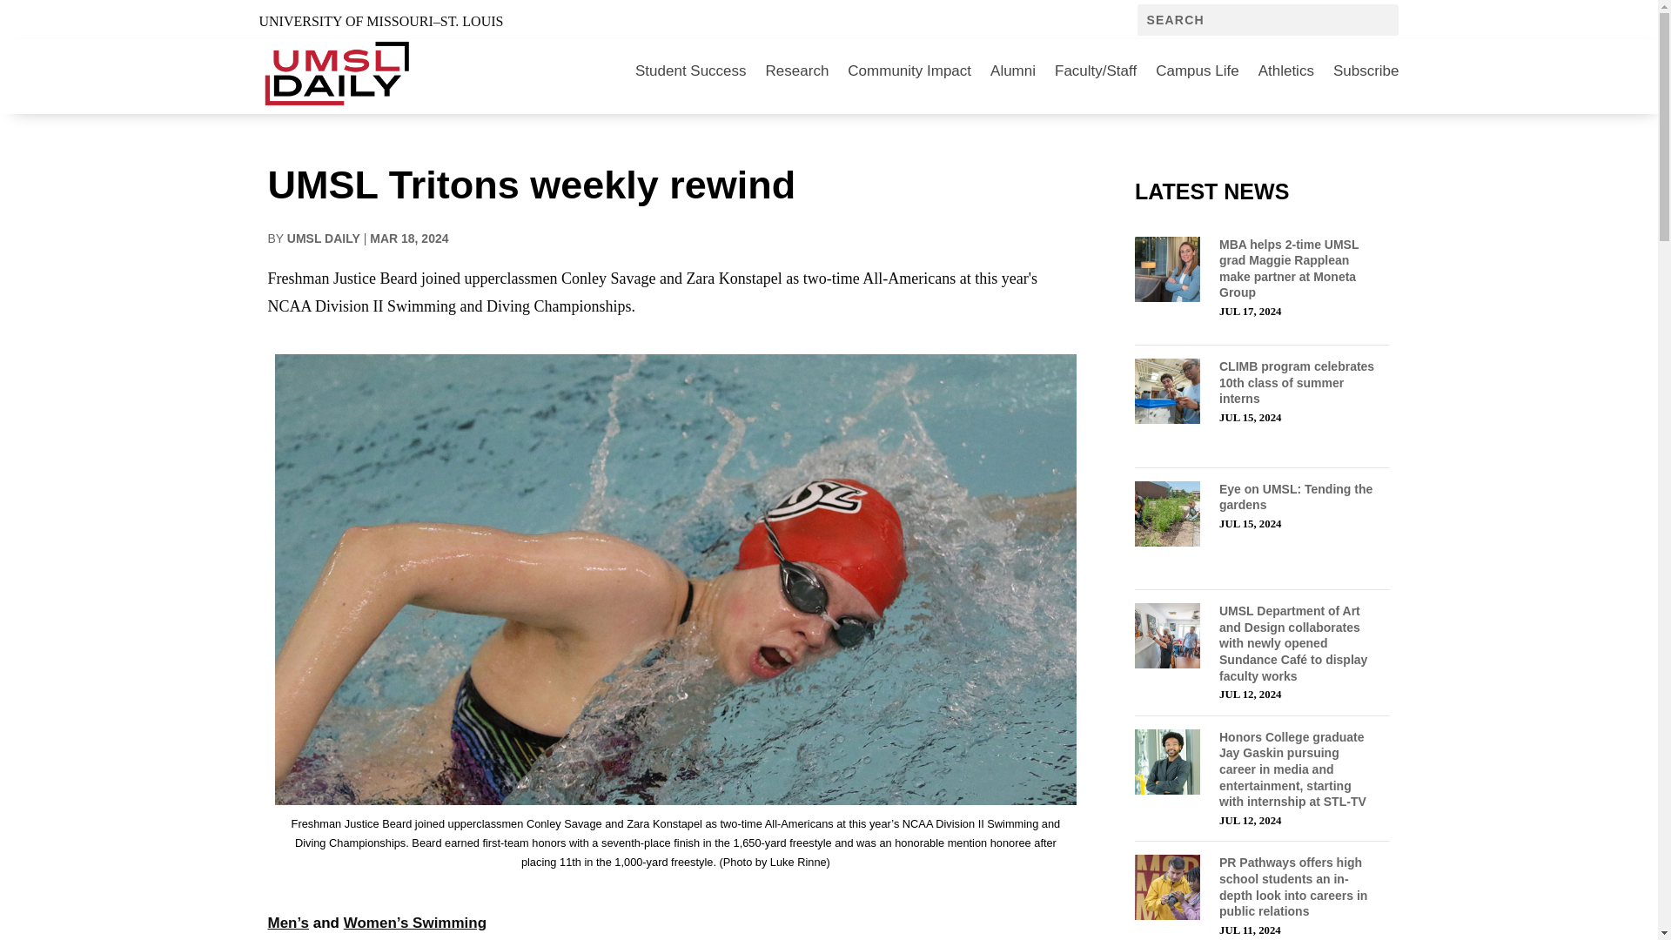 The height and width of the screenshot is (940, 1671). What do you see at coordinates (1366, 71) in the screenshot?
I see `Subscribe` at bounding box center [1366, 71].